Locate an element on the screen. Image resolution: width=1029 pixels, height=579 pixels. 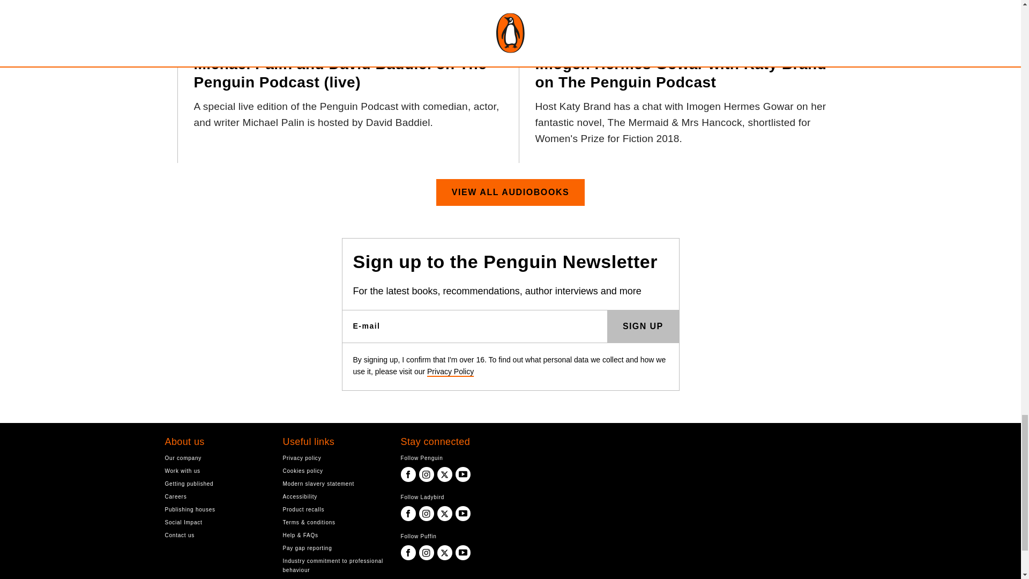
SIGN UP is located at coordinates (643, 326).